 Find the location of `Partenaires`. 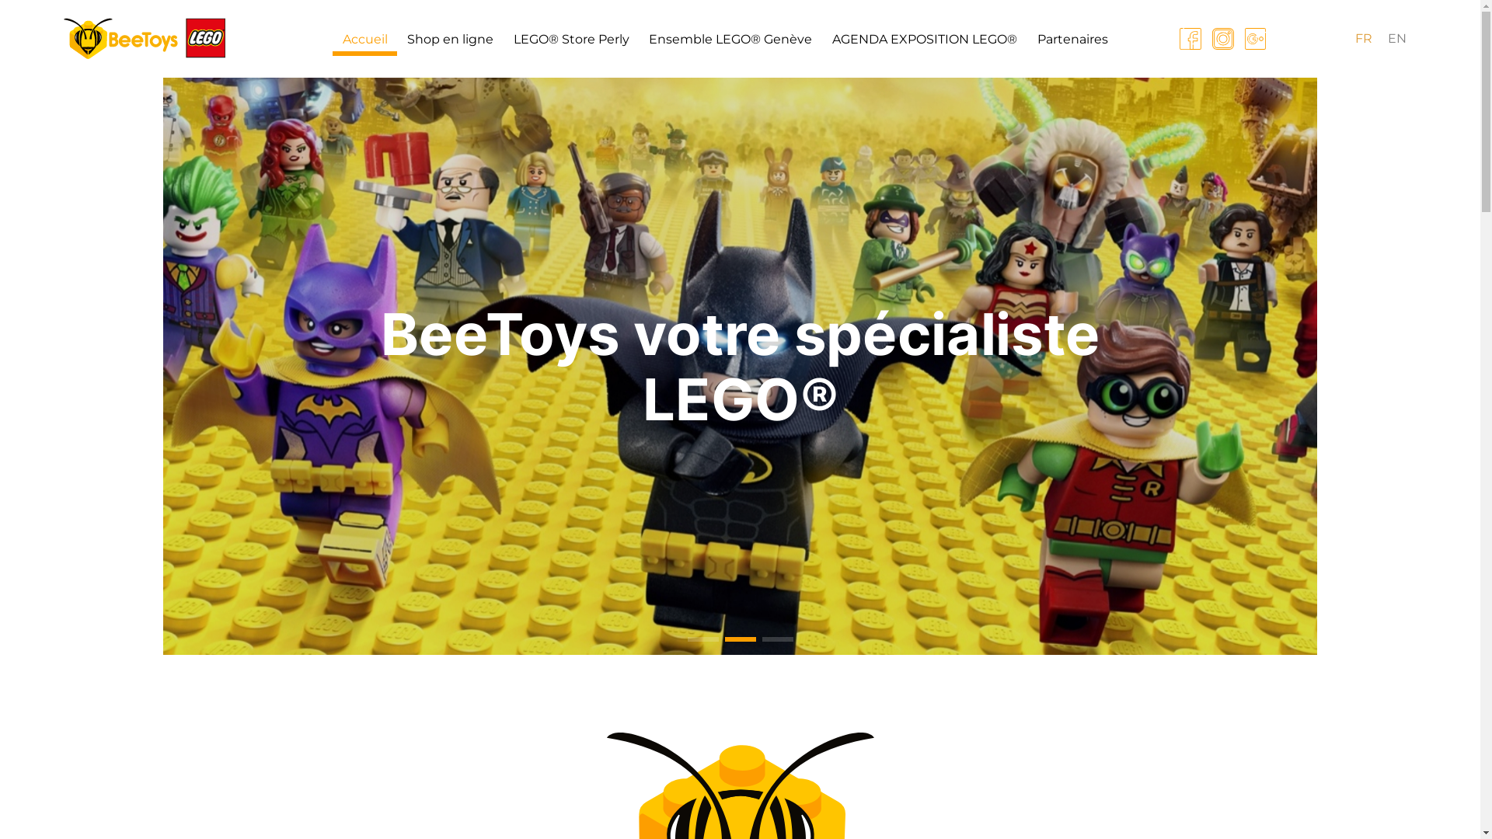

Partenaires is located at coordinates (1072, 40).